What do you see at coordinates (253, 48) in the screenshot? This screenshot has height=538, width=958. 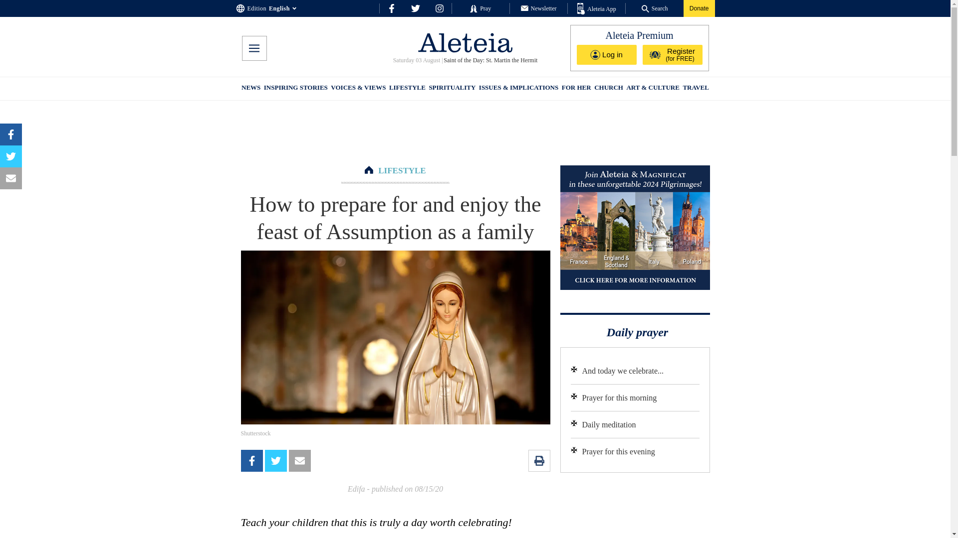 I see `mobile-menu-btn` at bounding box center [253, 48].